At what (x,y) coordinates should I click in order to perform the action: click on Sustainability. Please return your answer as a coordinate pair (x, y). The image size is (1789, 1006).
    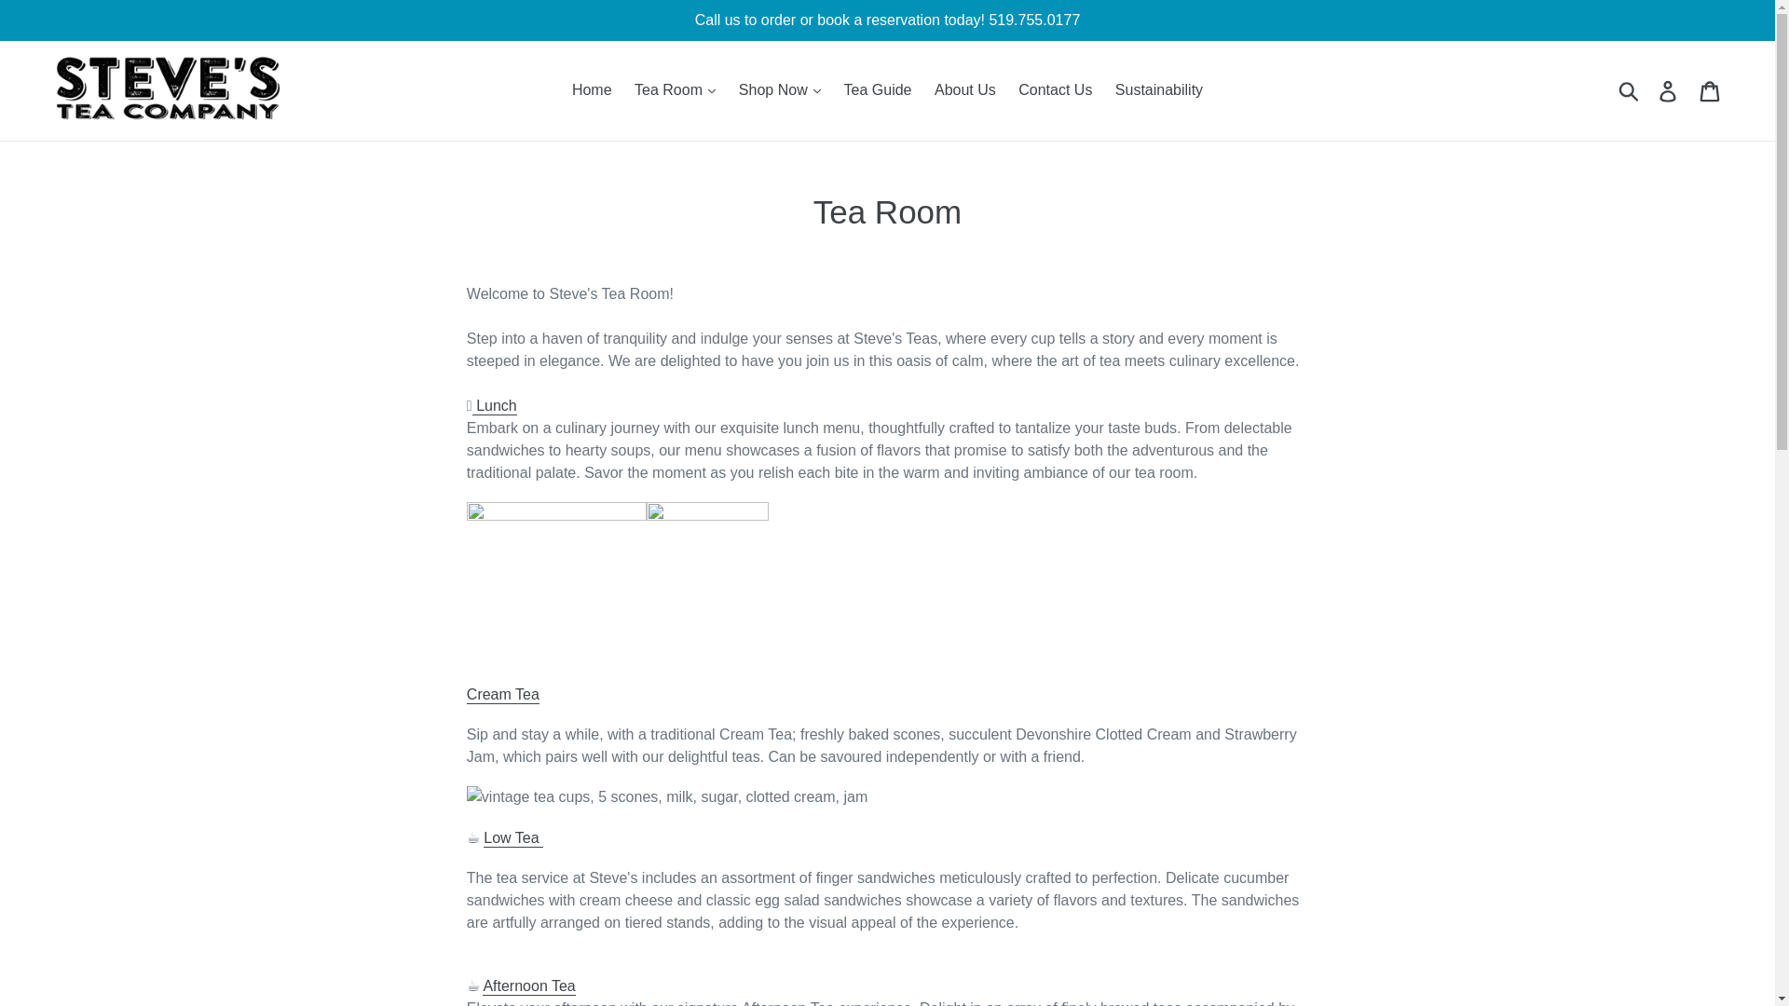
    Looking at the image, I should click on (1159, 90).